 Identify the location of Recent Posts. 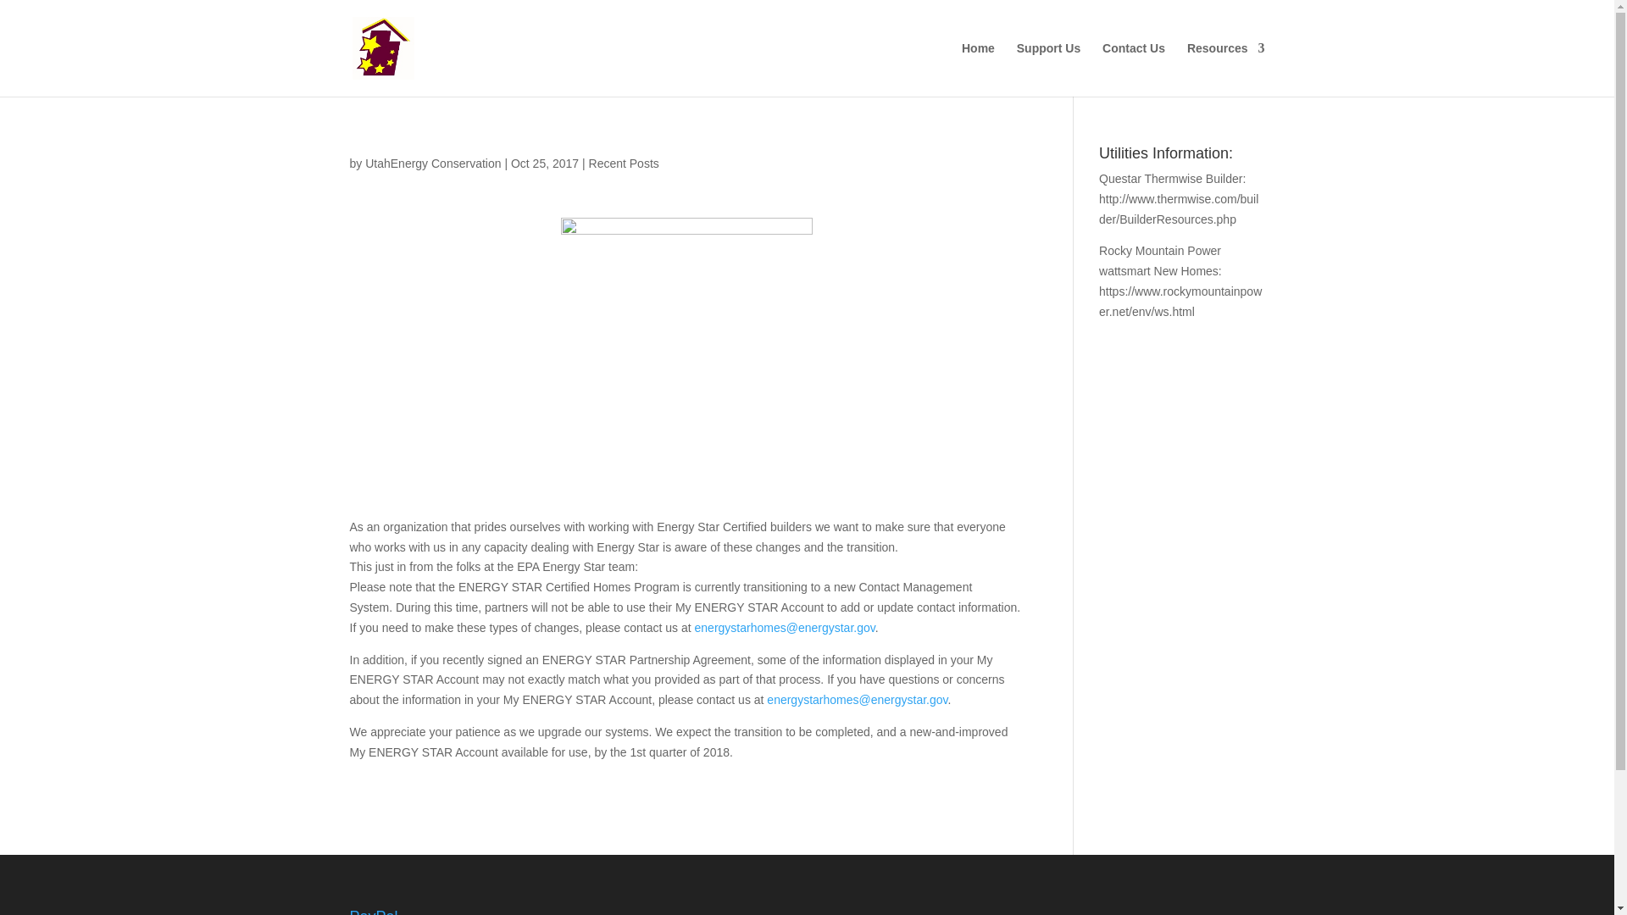
(624, 163).